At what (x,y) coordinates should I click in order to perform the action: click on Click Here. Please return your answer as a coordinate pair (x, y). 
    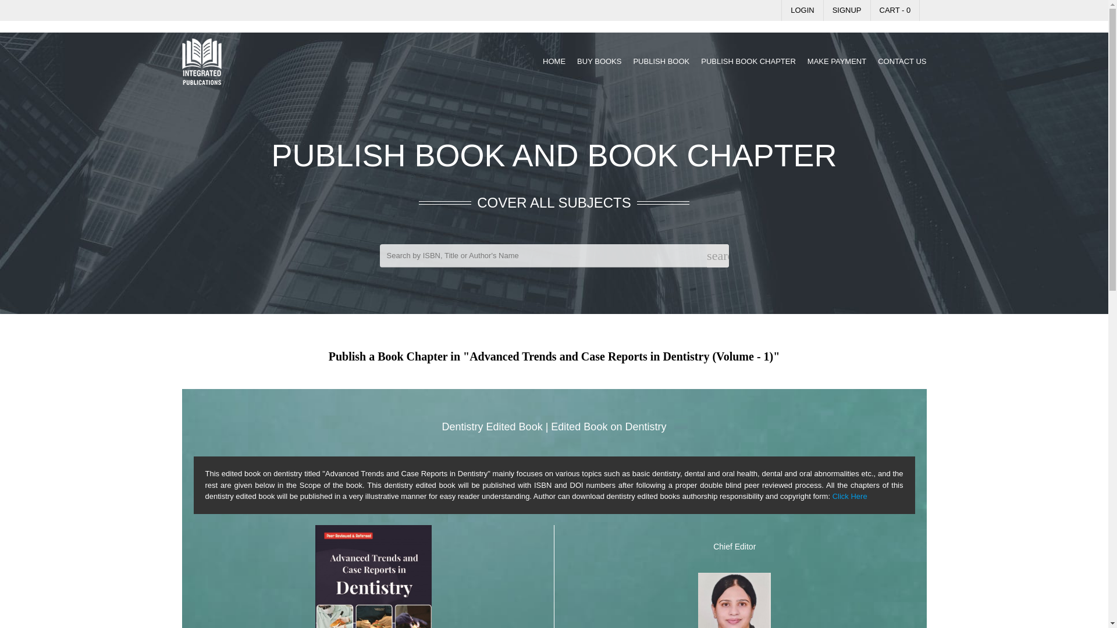
    Looking at the image, I should click on (849, 495).